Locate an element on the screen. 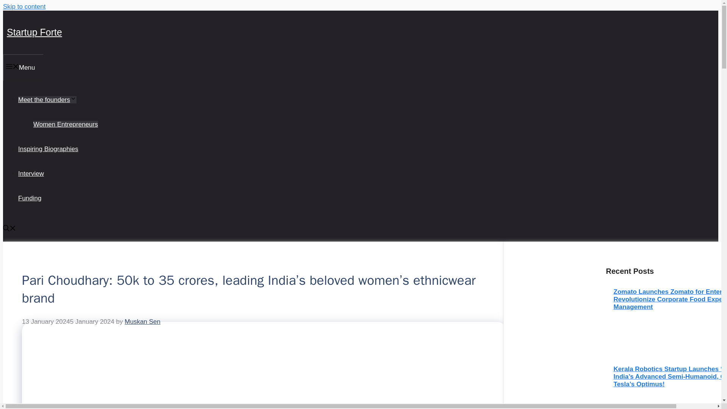 This screenshot has width=727, height=409. Interview is located at coordinates (31, 173).